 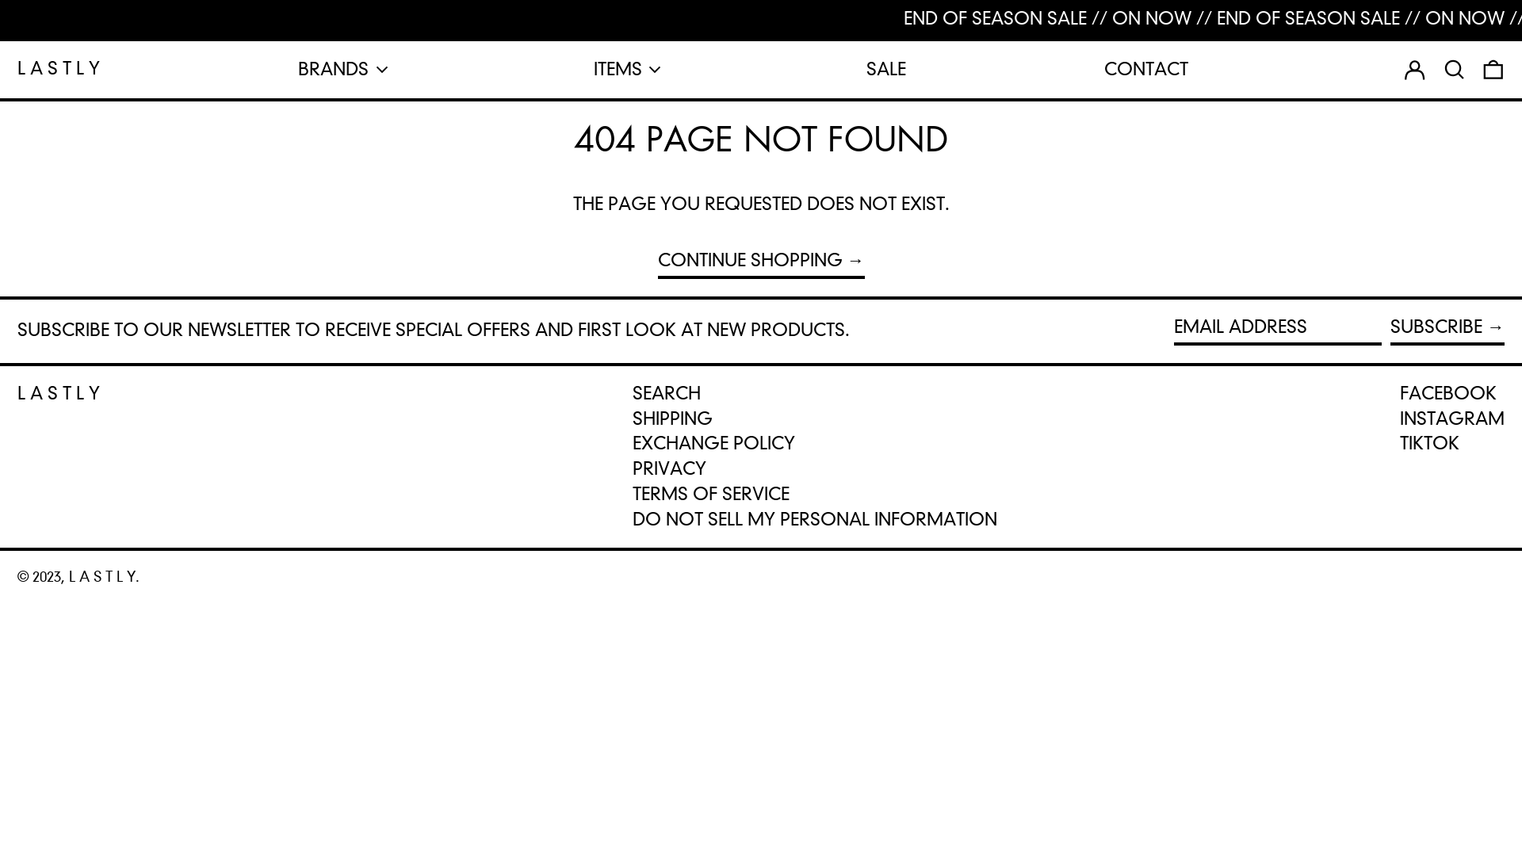 What do you see at coordinates (346, 70) in the screenshot?
I see `BRANDS` at bounding box center [346, 70].